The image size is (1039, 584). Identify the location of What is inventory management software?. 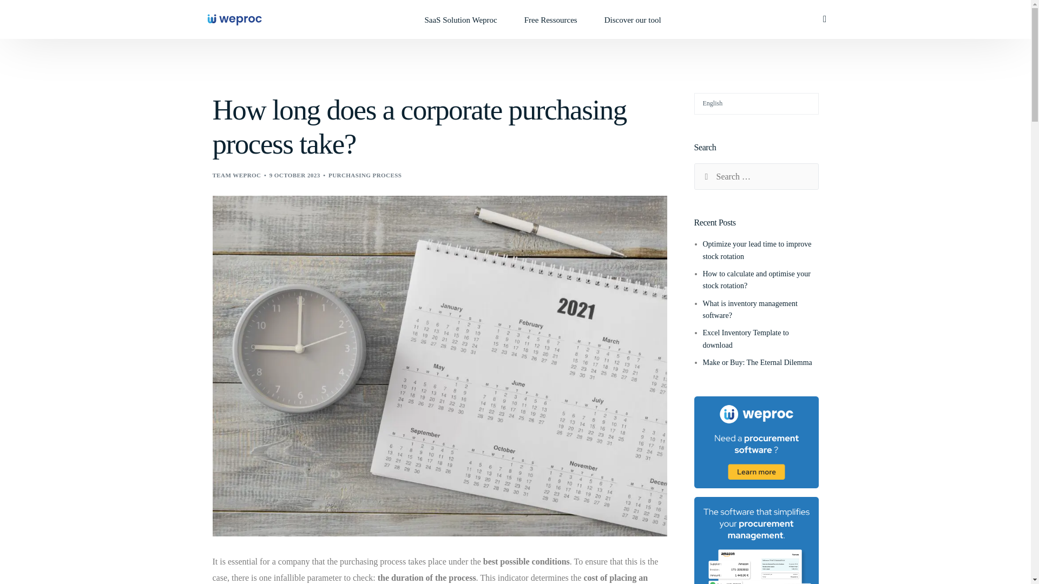
(749, 309).